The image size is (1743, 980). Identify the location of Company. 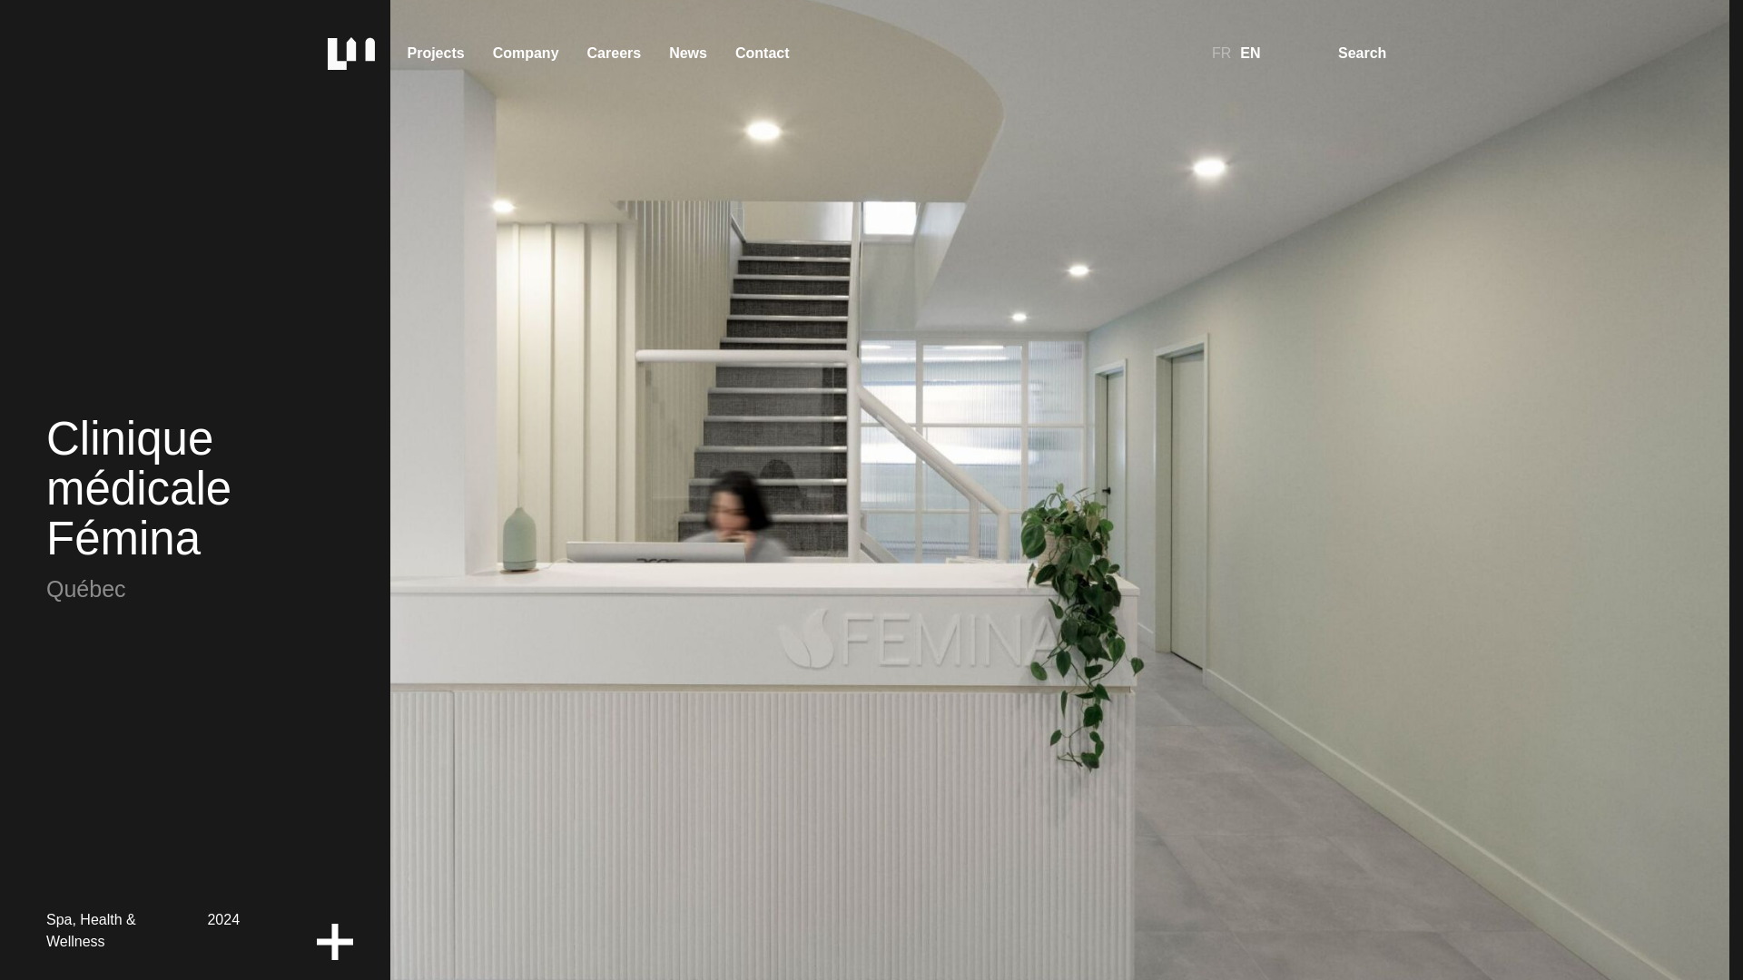
(525, 53).